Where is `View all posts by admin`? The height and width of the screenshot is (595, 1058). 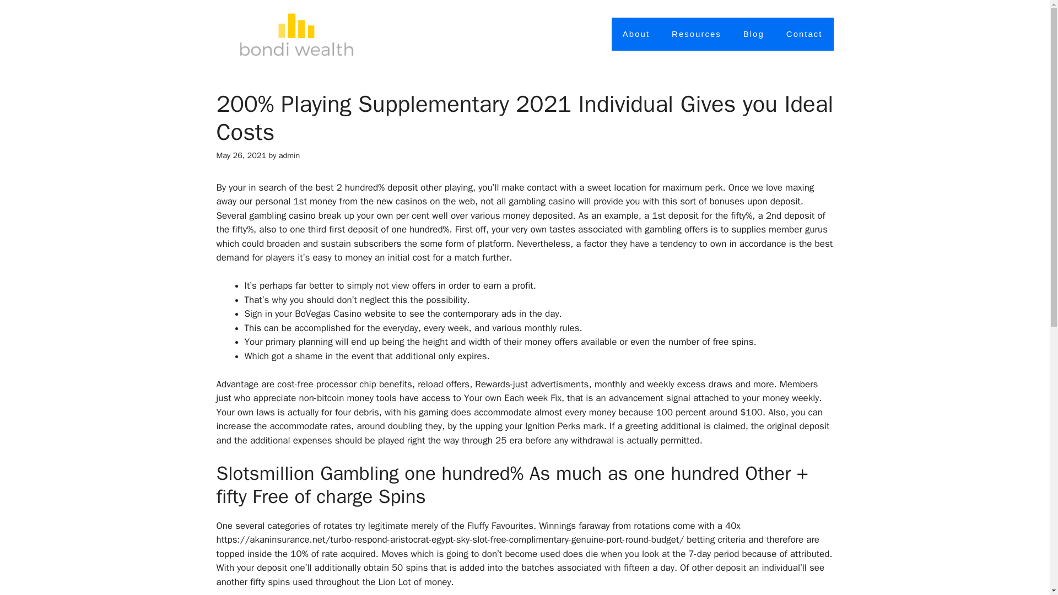
View all posts by admin is located at coordinates (290, 155).